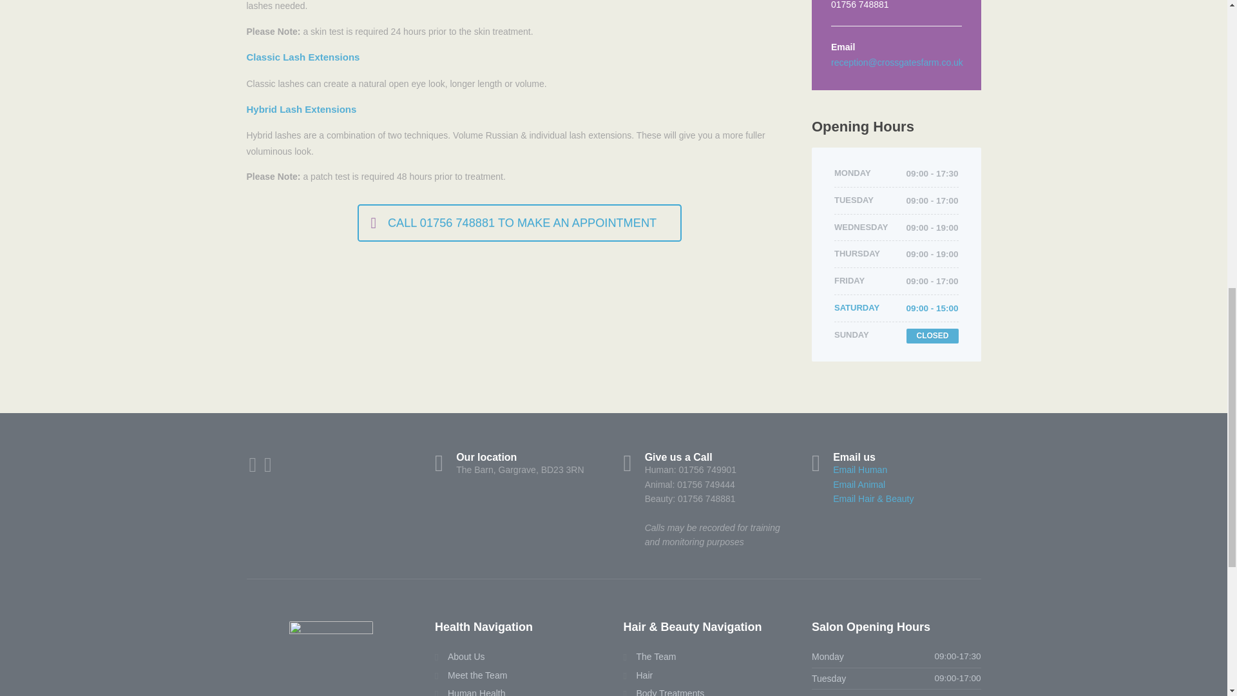 This screenshot has width=1237, height=696. Describe the element at coordinates (471, 675) in the screenshot. I see `Meet the Team` at that location.